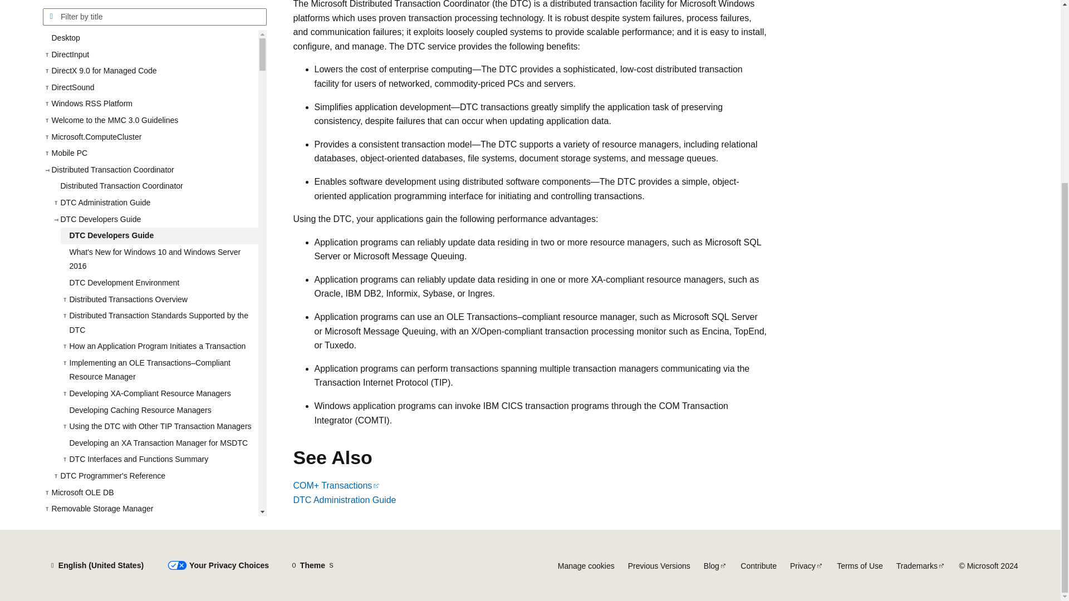 Image resolution: width=1069 pixels, height=601 pixels. Describe the element at coordinates (158, 295) in the screenshot. I see `Developing an XA Transaction Manager for MSDTC` at that location.